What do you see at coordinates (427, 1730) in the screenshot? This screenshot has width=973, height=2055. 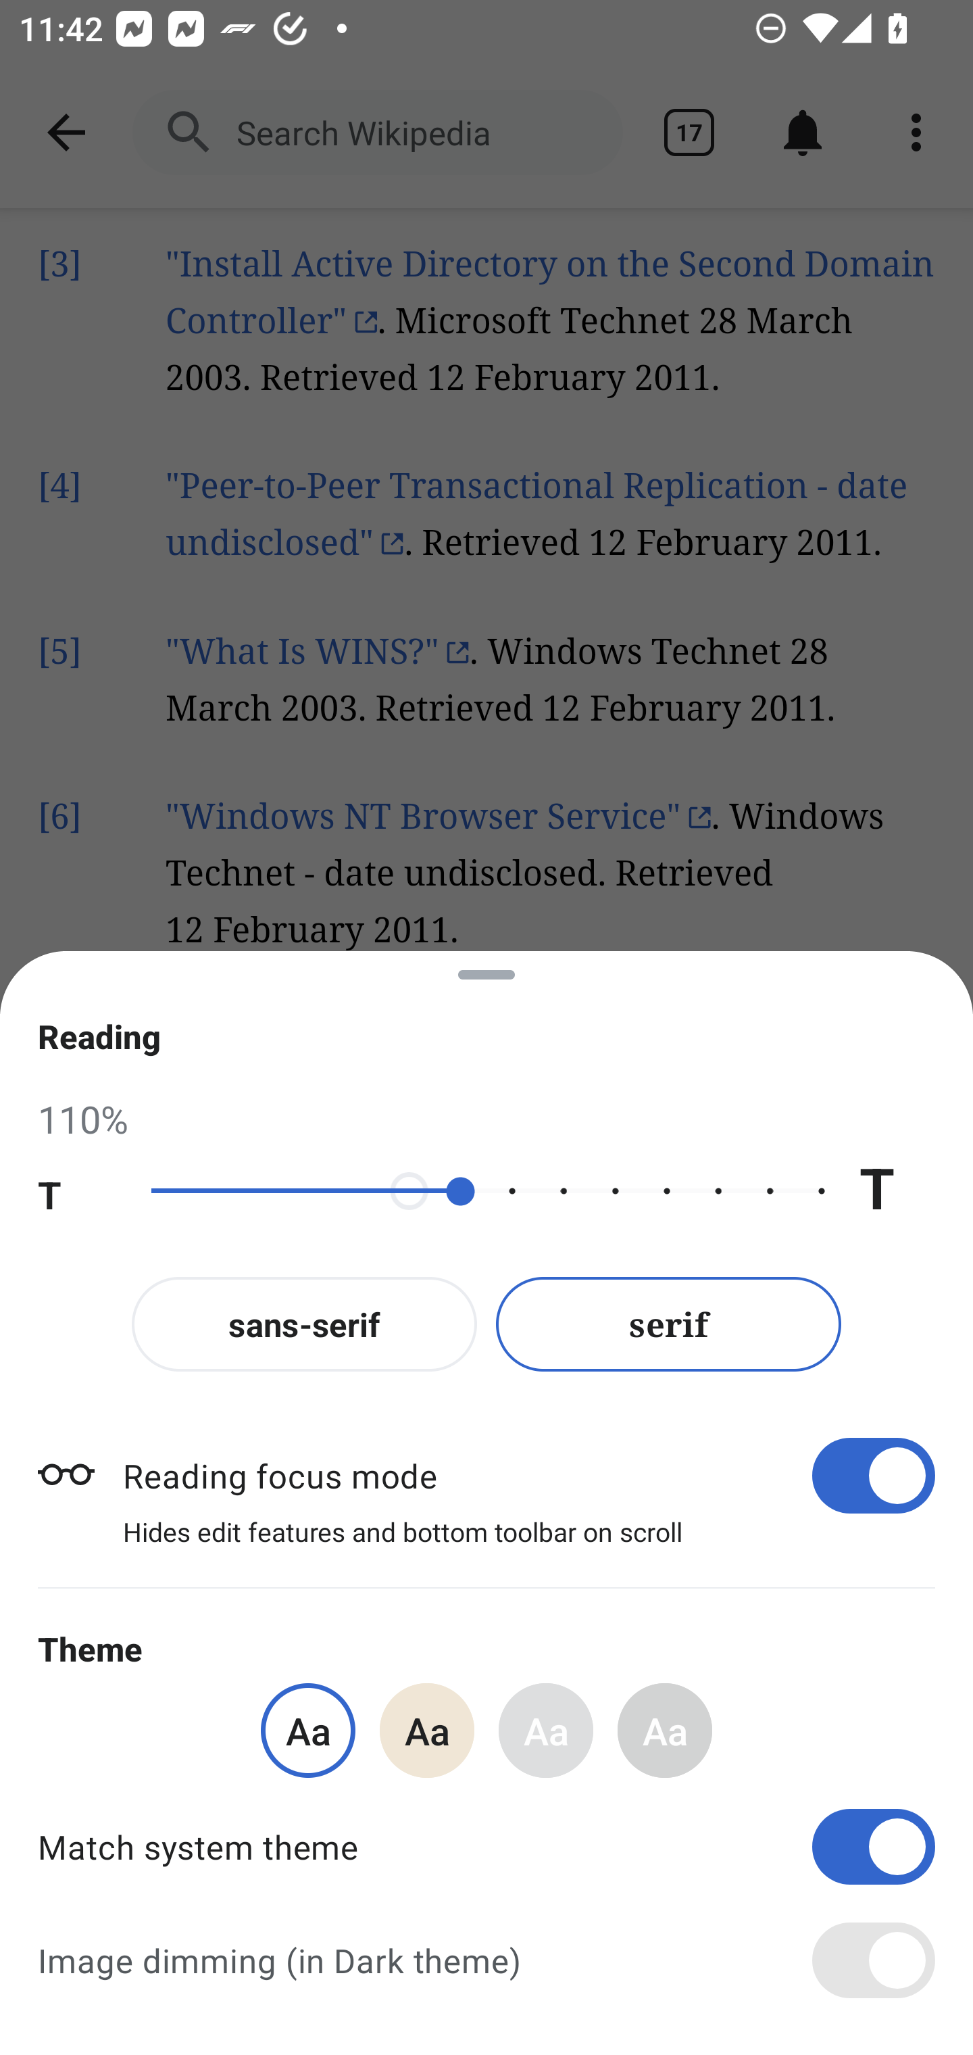 I see `Aa` at bounding box center [427, 1730].